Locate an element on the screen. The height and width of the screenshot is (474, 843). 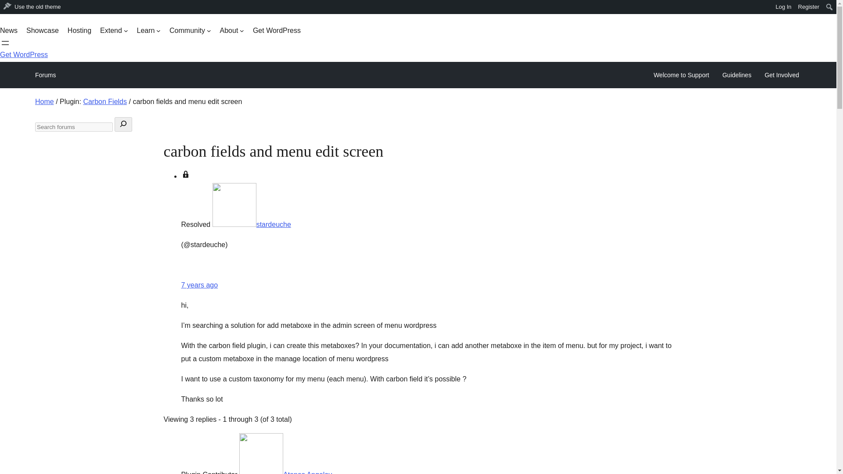
News is located at coordinates (9, 31).